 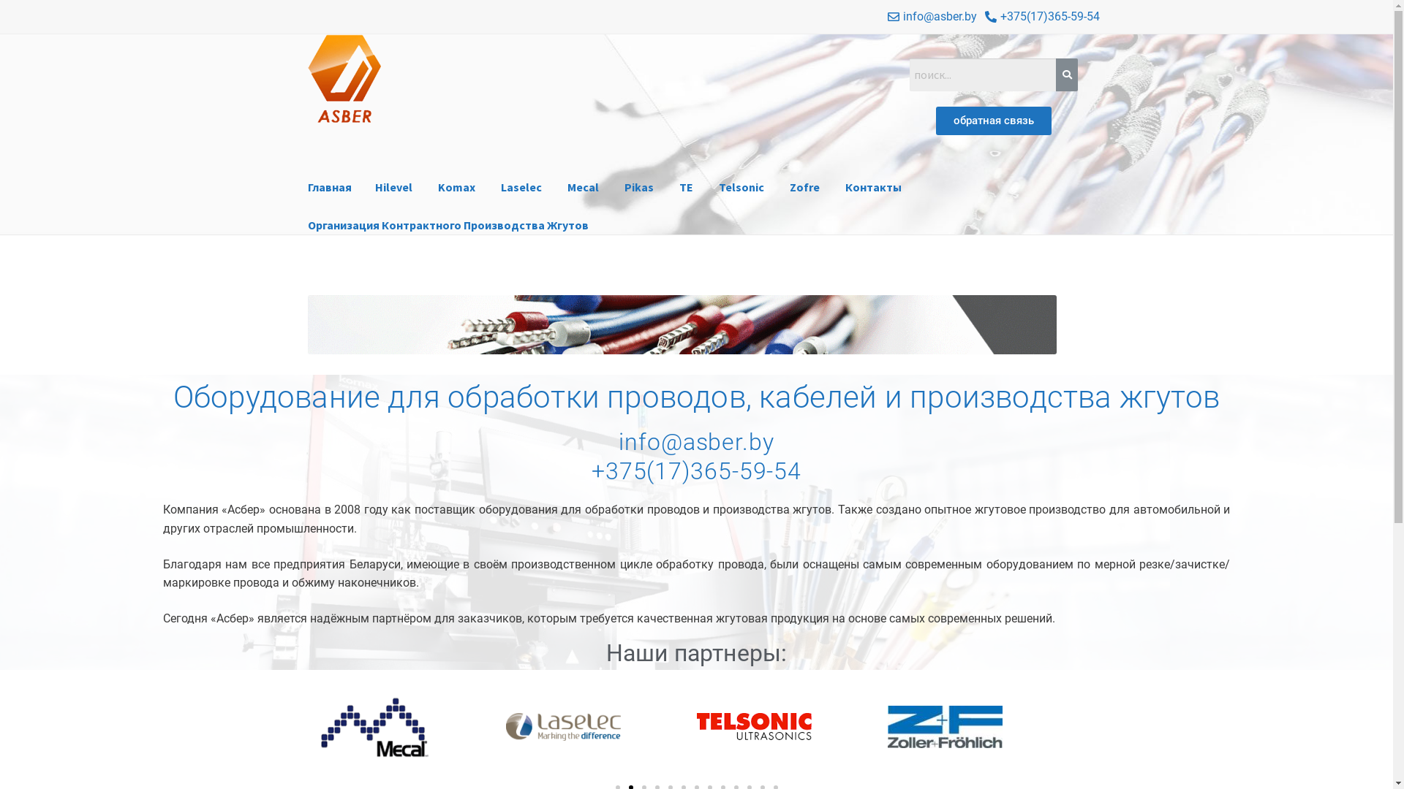 What do you see at coordinates (696, 441) in the screenshot?
I see `info@asber.by` at bounding box center [696, 441].